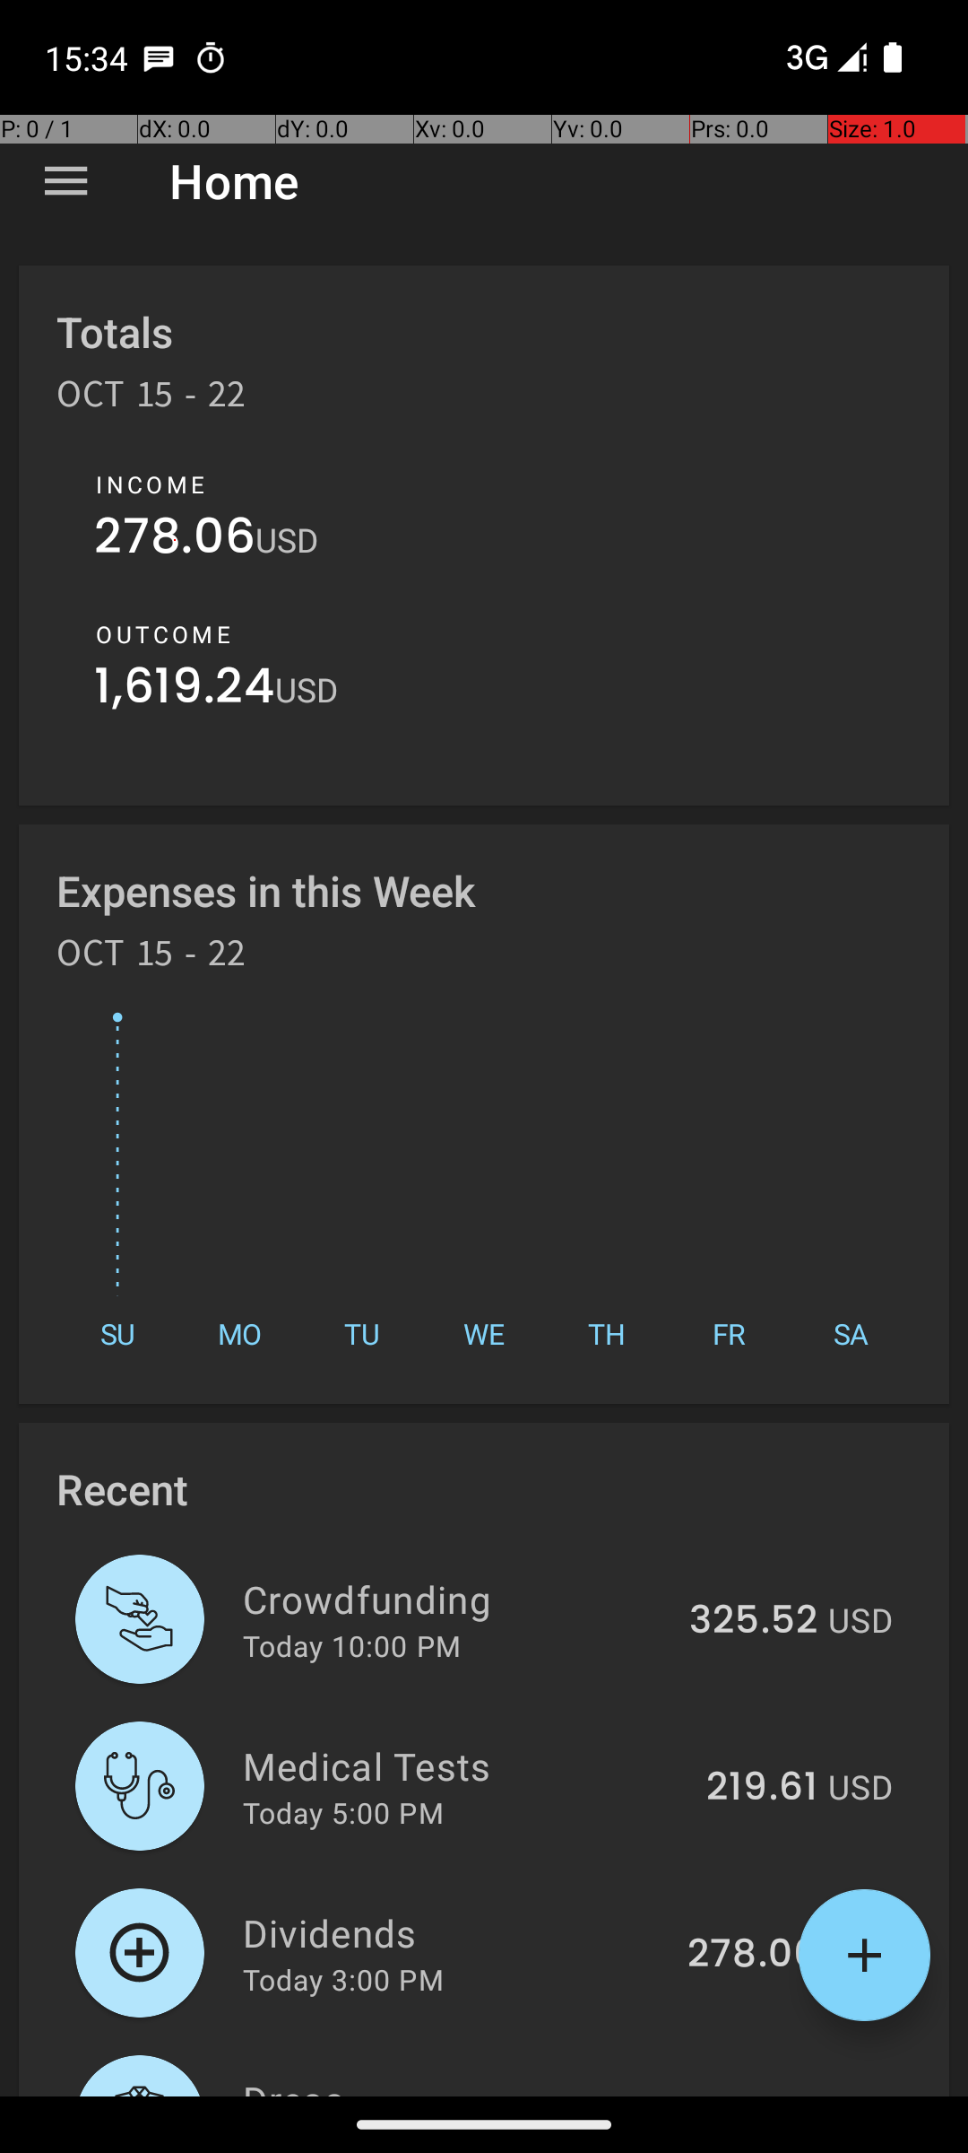 Image resolution: width=968 pixels, height=2153 pixels. What do you see at coordinates (175, 540) in the screenshot?
I see `278.06` at bounding box center [175, 540].